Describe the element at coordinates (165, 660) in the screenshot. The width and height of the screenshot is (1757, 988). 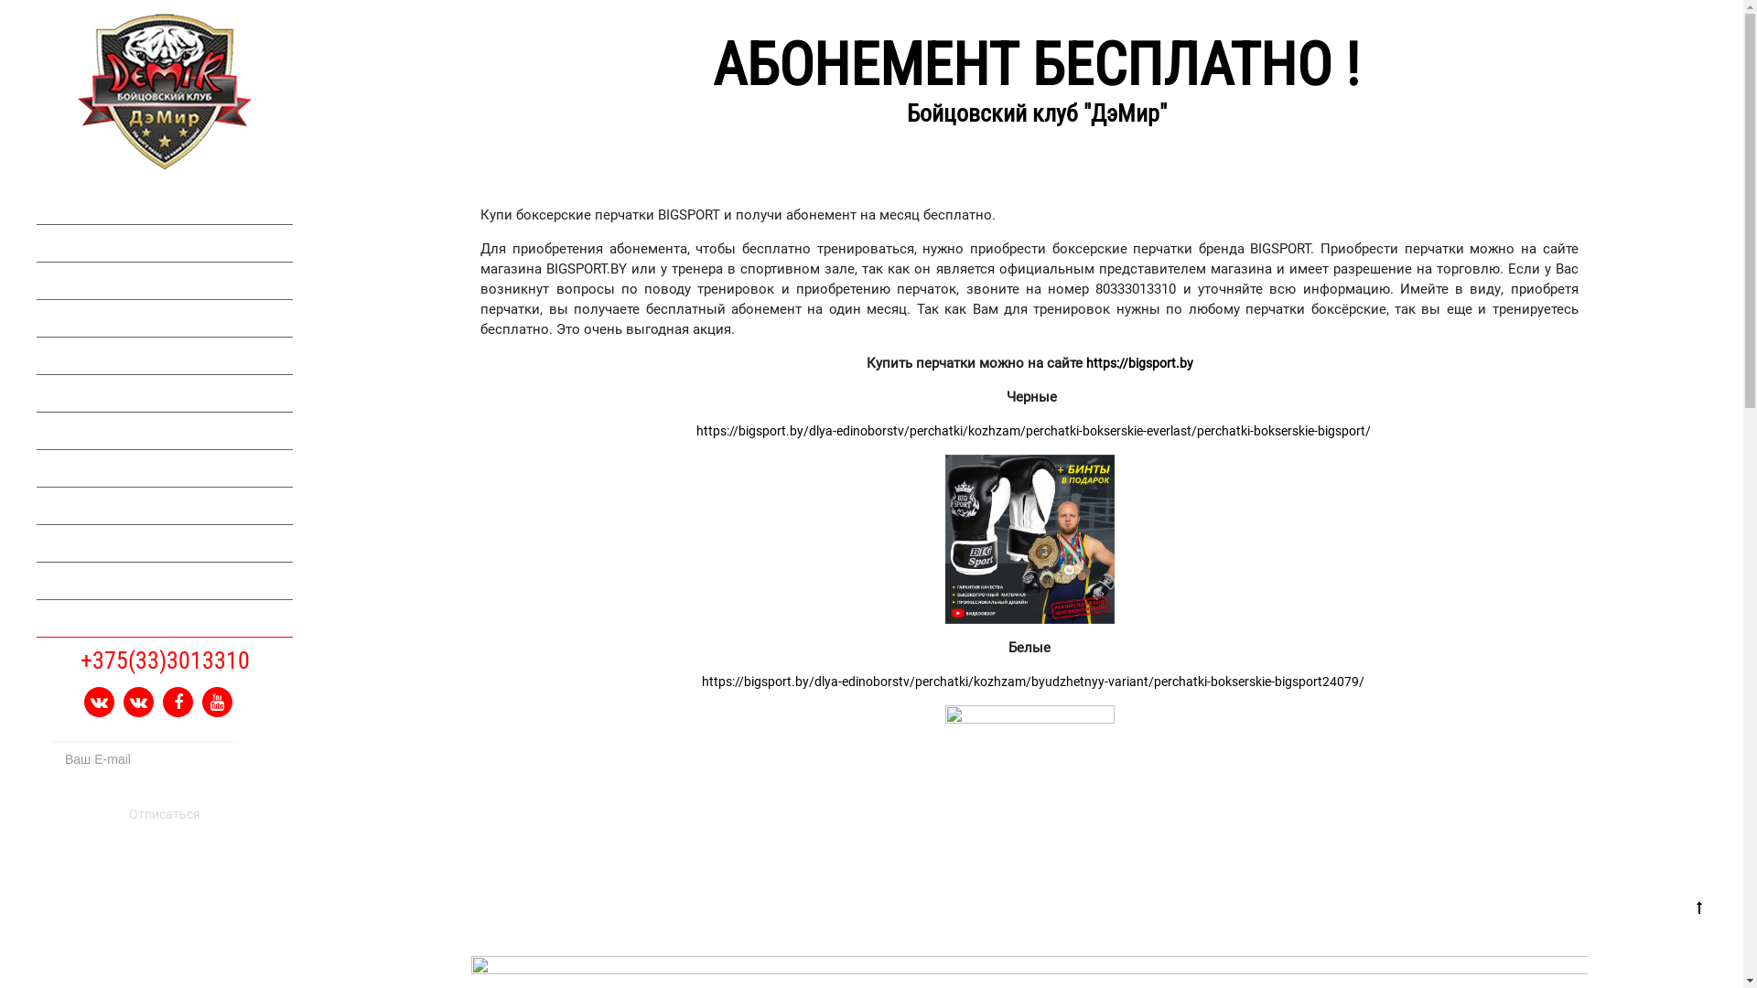
I see `+375(33)3013310` at that location.